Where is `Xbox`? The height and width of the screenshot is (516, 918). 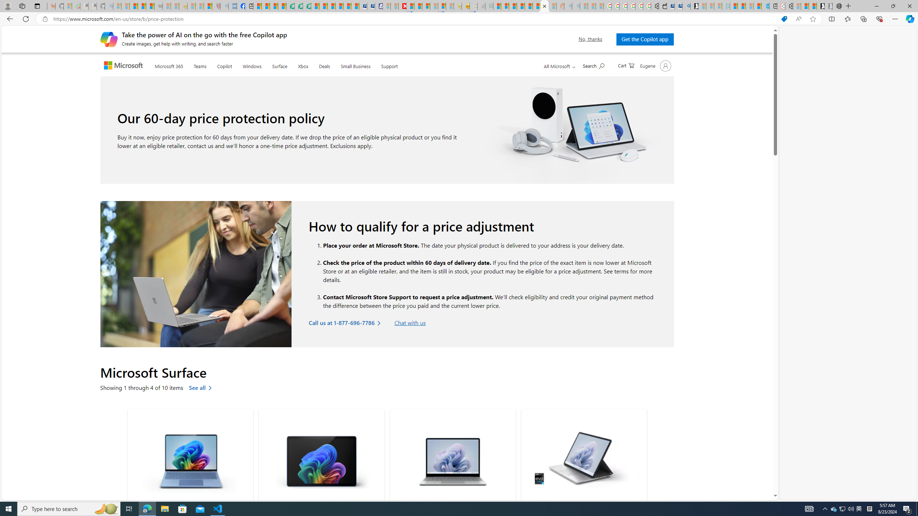 Xbox is located at coordinates (303, 64).